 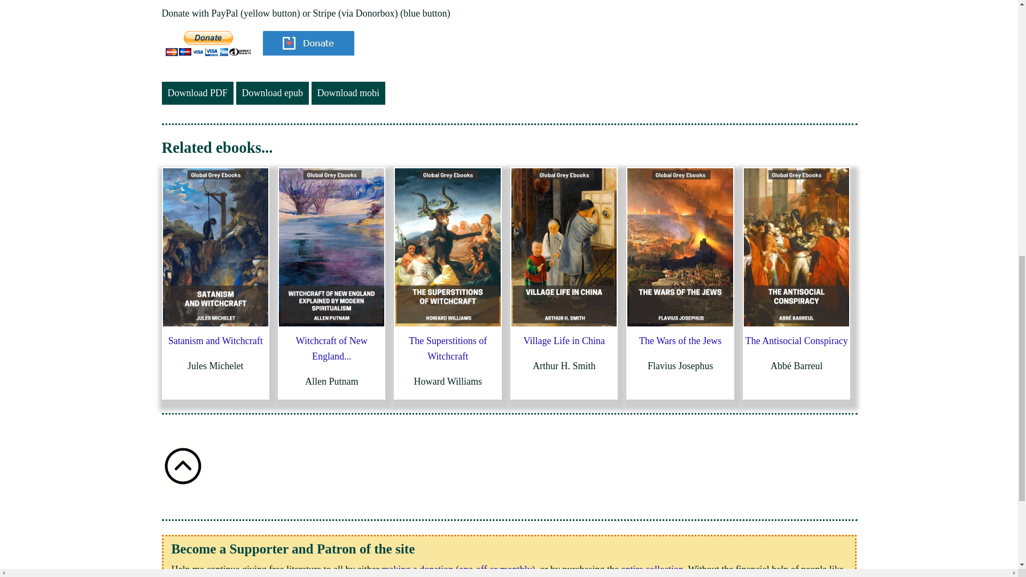 What do you see at coordinates (563, 247) in the screenshot?
I see `Village Life in China by Arthur H. Smith` at bounding box center [563, 247].